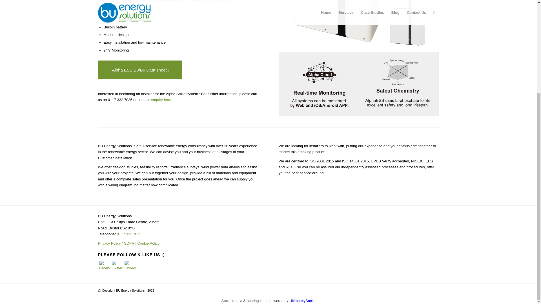  What do you see at coordinates (129, 234) in the screenshot?
I see `0117 332 7035` at bounding box center [129, 234].